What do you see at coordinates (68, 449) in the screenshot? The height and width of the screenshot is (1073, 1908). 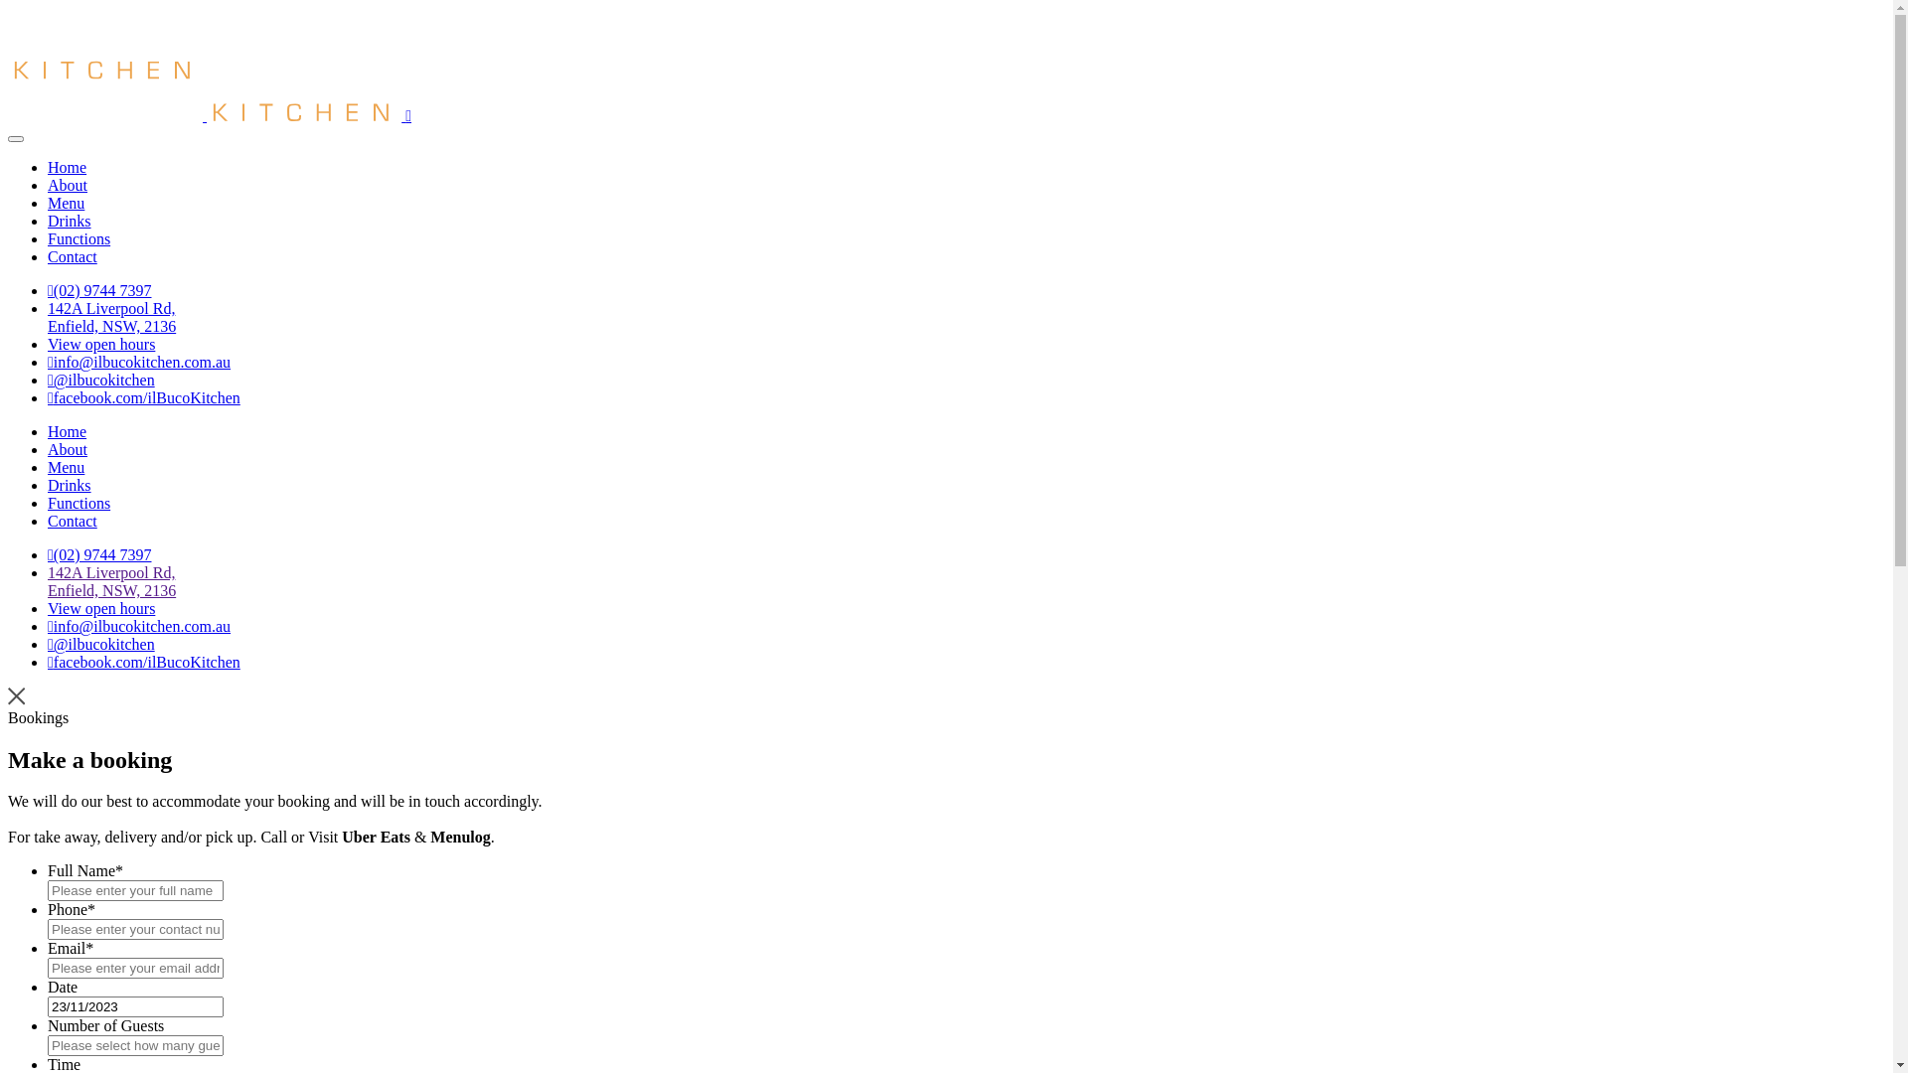 I see `About` at bounding box center [68, 449].